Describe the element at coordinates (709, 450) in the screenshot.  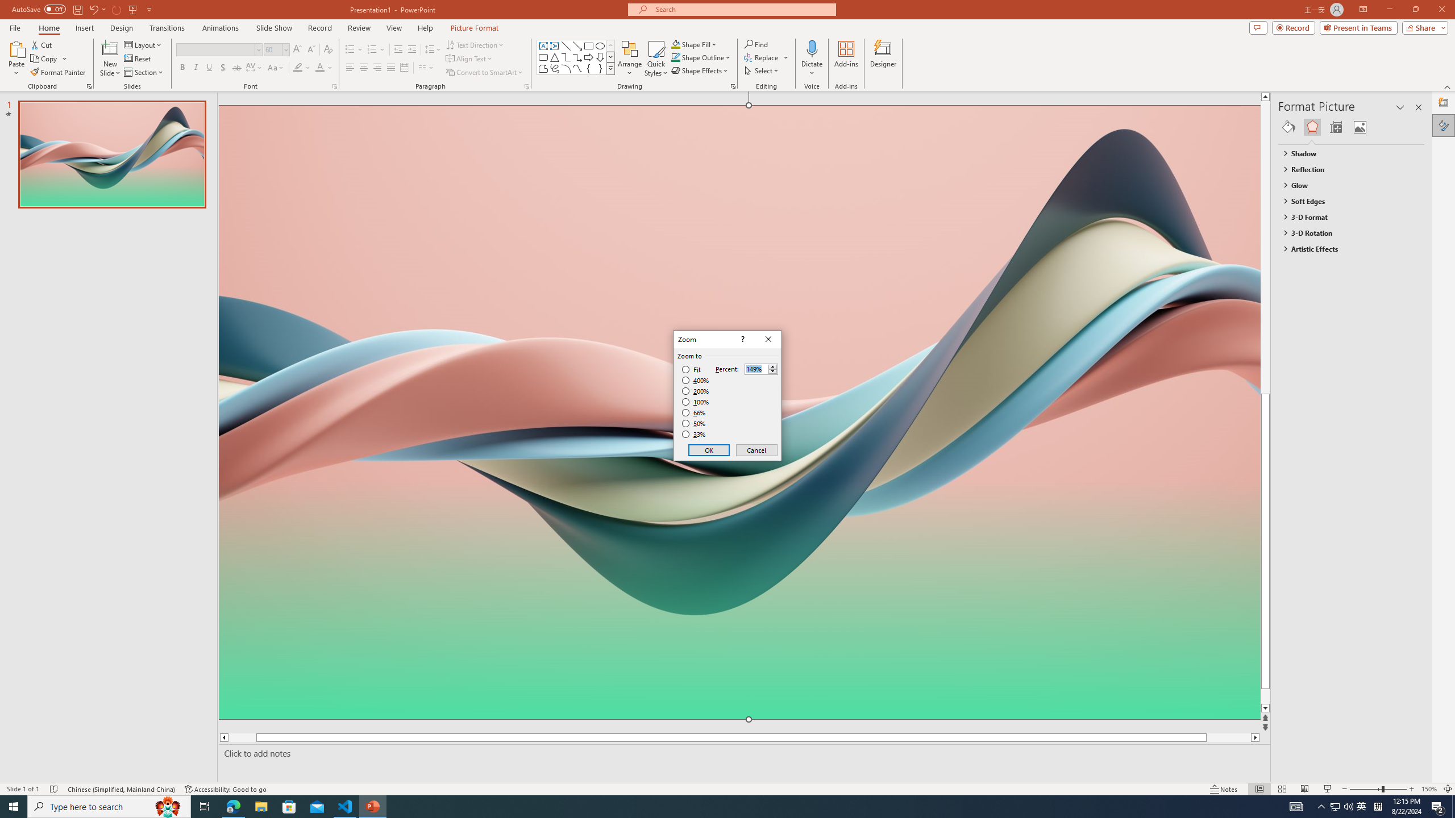
I see `OK` at that location.